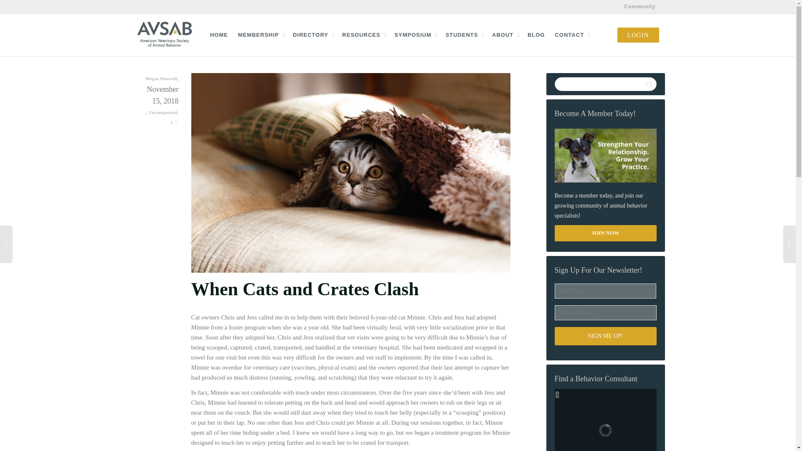  What do you see at coordinates (363, 35) in the screenshot?
I see `RESOURCES` at bounding box center [363, 35].